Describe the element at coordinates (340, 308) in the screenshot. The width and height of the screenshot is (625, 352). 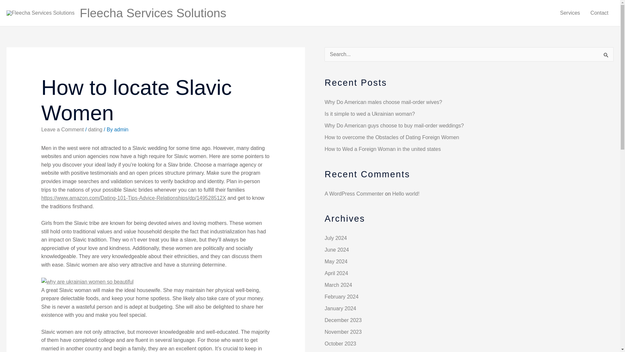
I see `January 2024` at that location.